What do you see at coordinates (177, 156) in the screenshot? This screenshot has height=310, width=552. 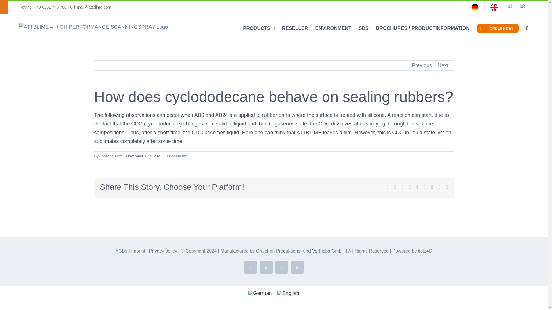 I see `0 Comments` at bounding box center [177, 156].